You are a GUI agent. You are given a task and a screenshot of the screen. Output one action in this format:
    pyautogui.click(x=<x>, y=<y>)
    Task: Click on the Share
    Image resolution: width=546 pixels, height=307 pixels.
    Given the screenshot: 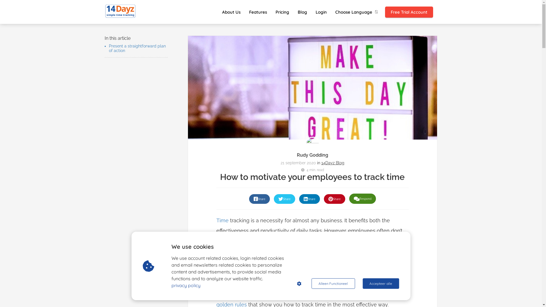 What is the action you would take?
    pyautogui.click(x=284, y=199)
    